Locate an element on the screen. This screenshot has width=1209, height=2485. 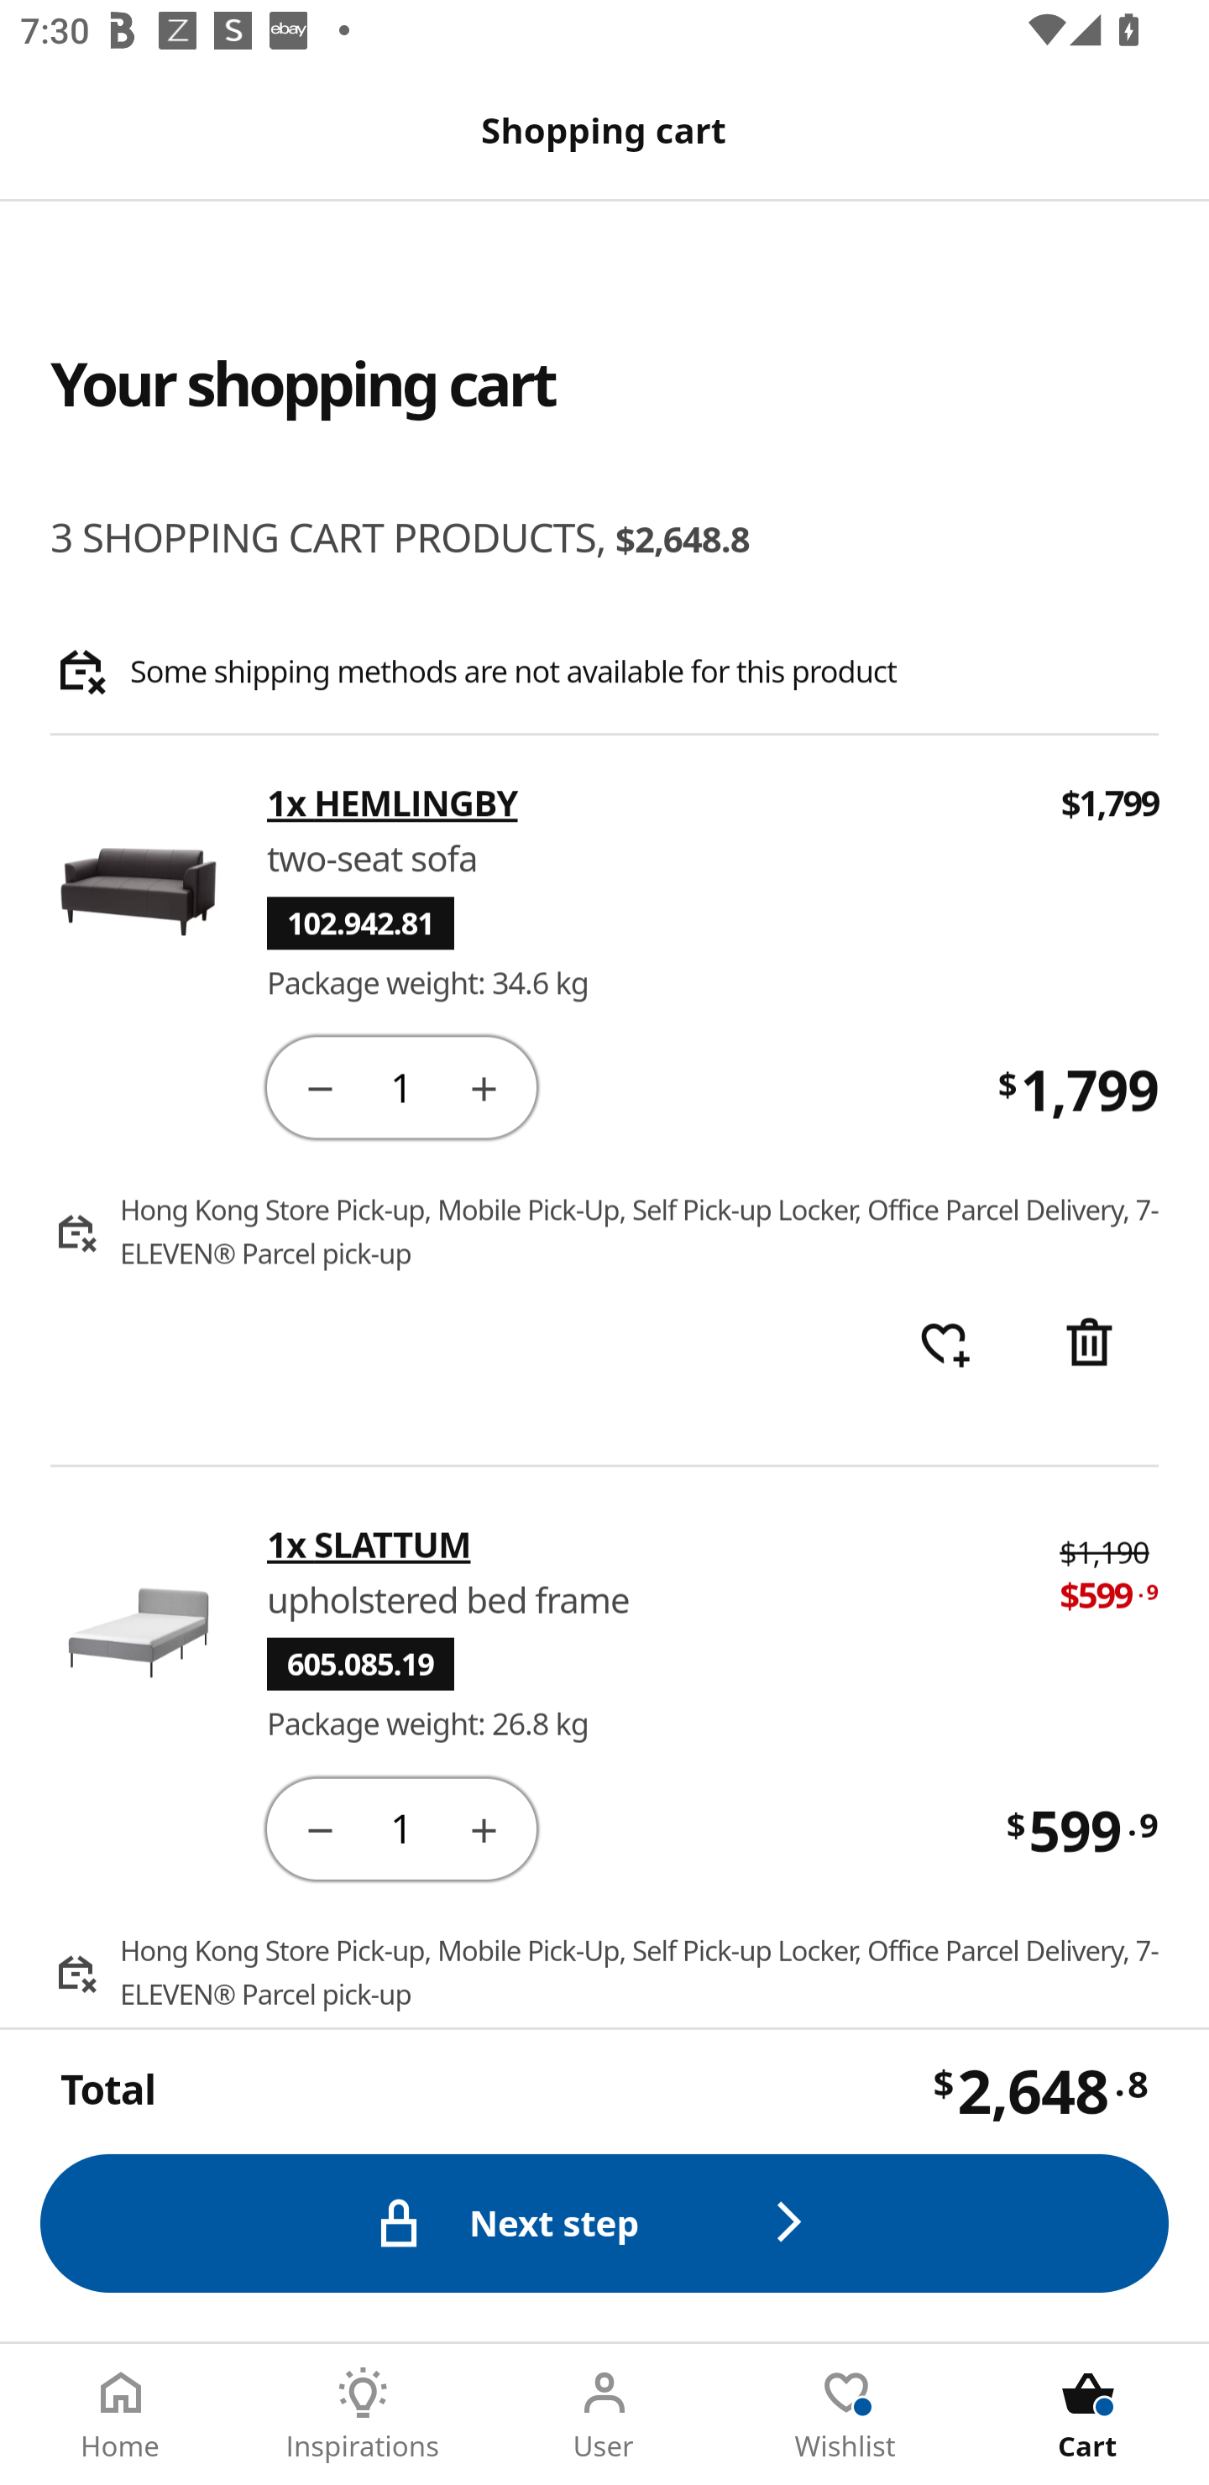
1 is located at coordinates (401, 1086).